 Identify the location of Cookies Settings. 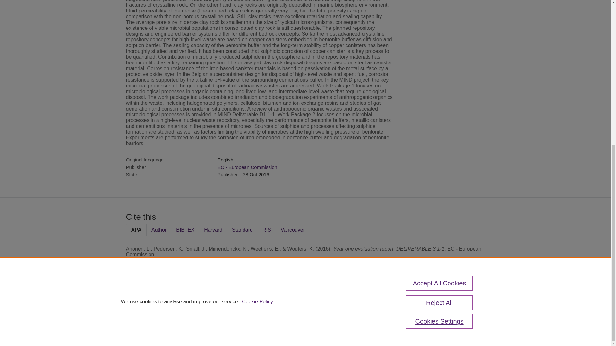
(141, 330).